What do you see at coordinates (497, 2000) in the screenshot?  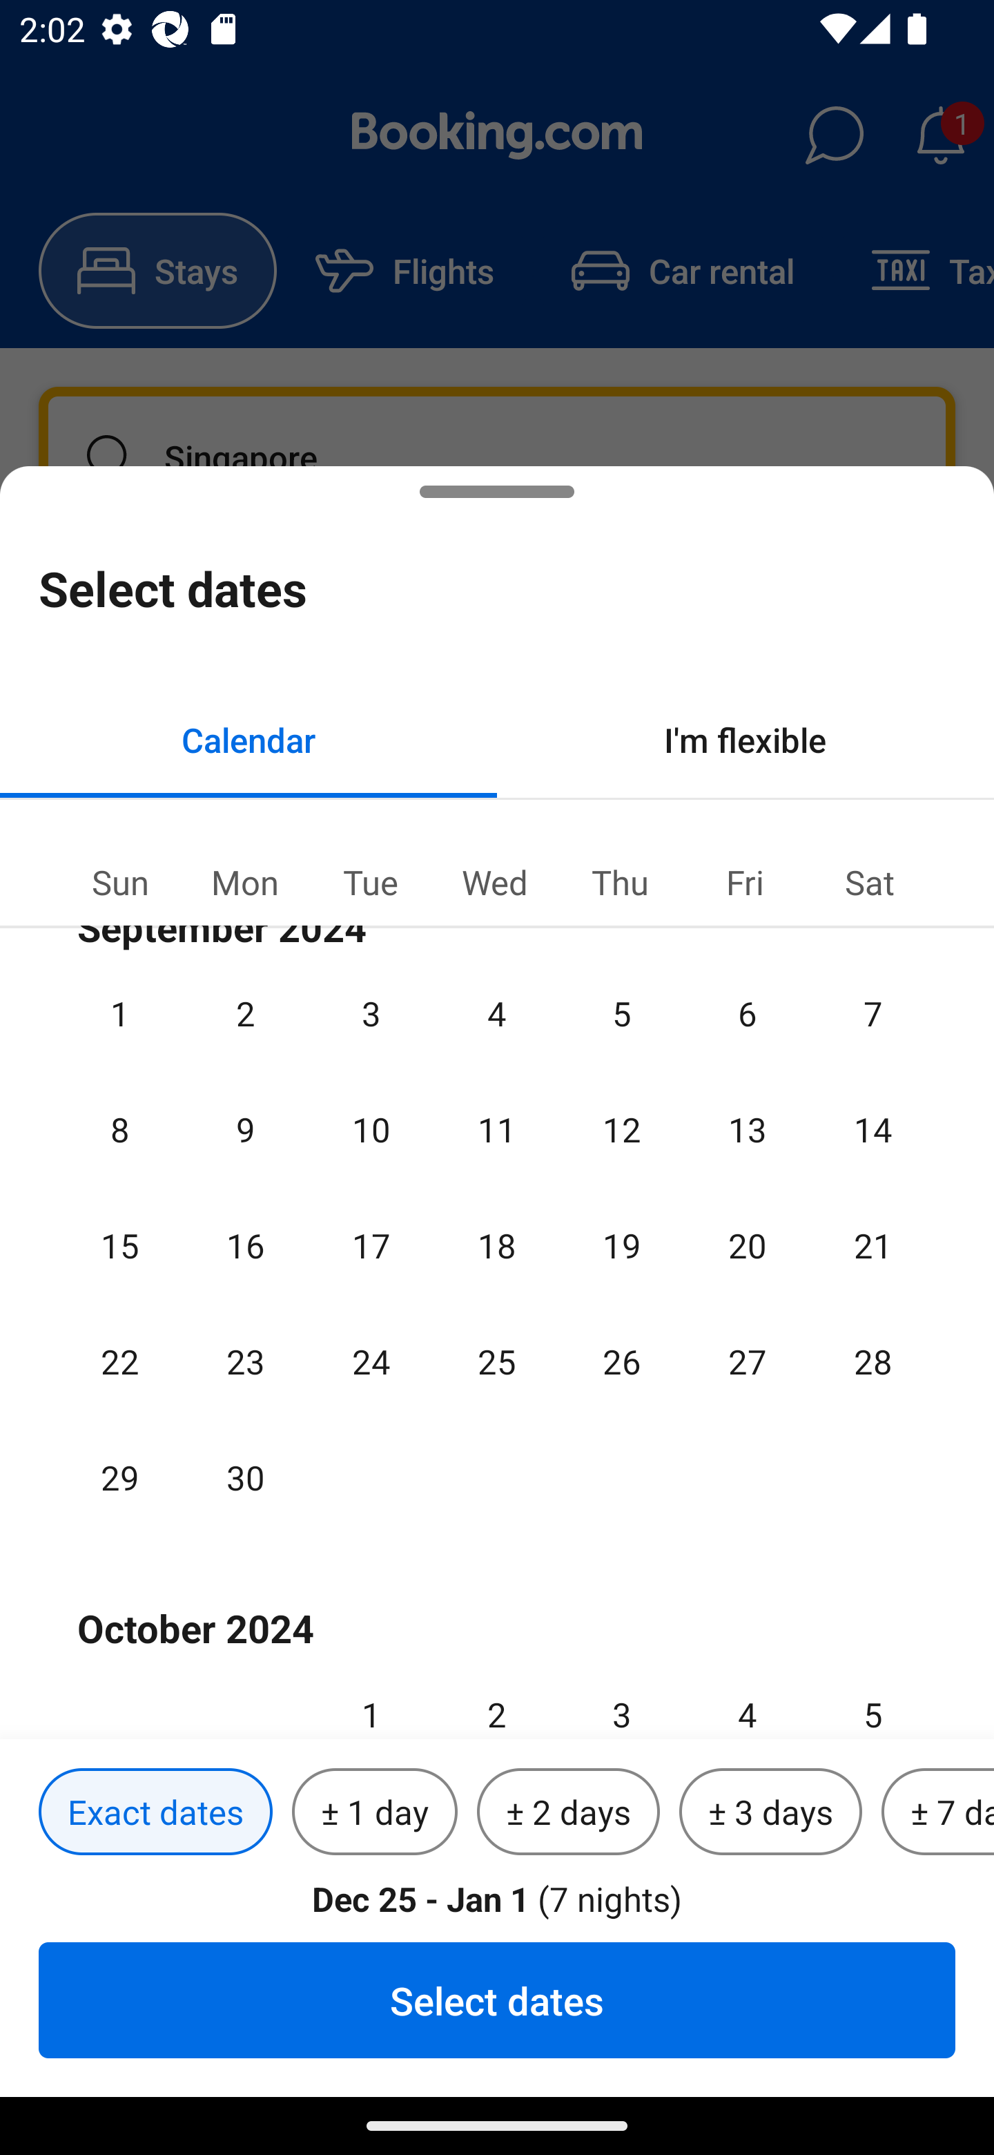 I see `Select dates` at bounding box center [497, 2000].